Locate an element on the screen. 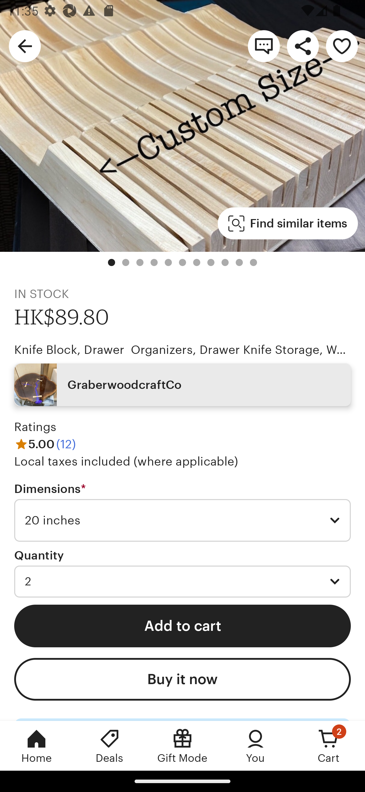 This screenshot has height=792, width=365. Add to cart is located at coordinates (182, 625).